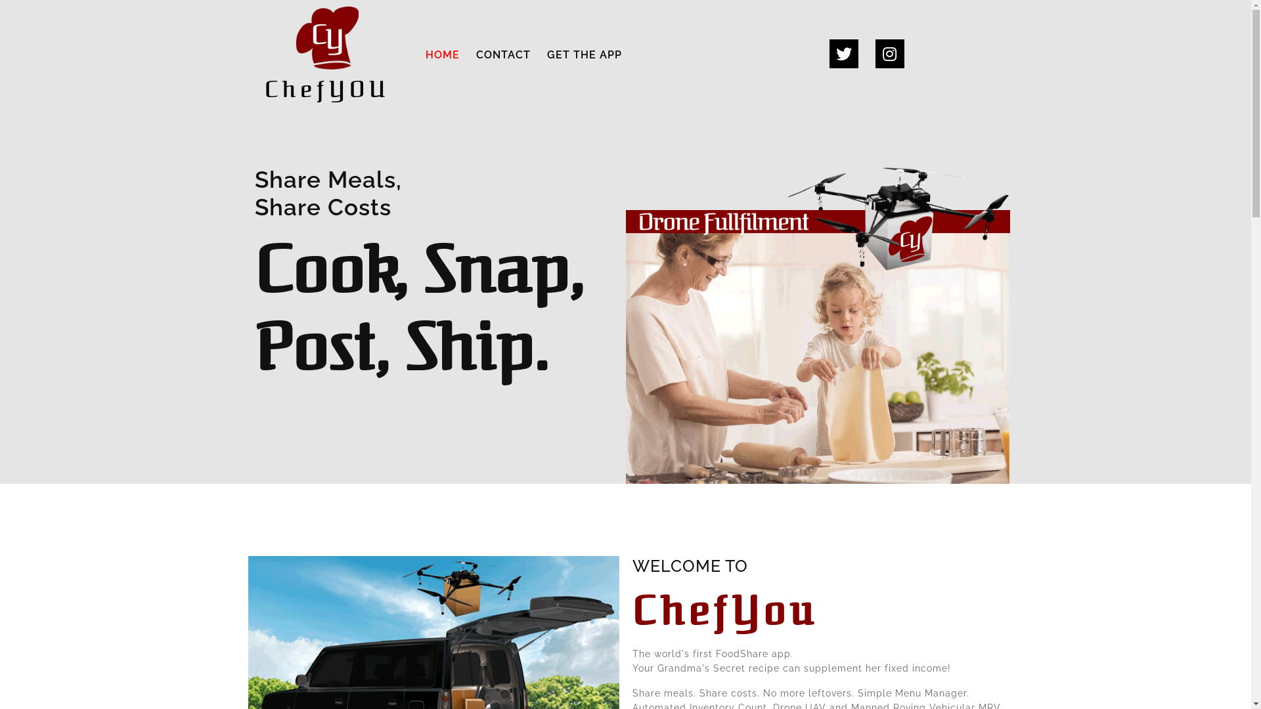 The height and width of the screenshot is (709, 1261). I want to click on droneFulfillment, so click(817, 325).